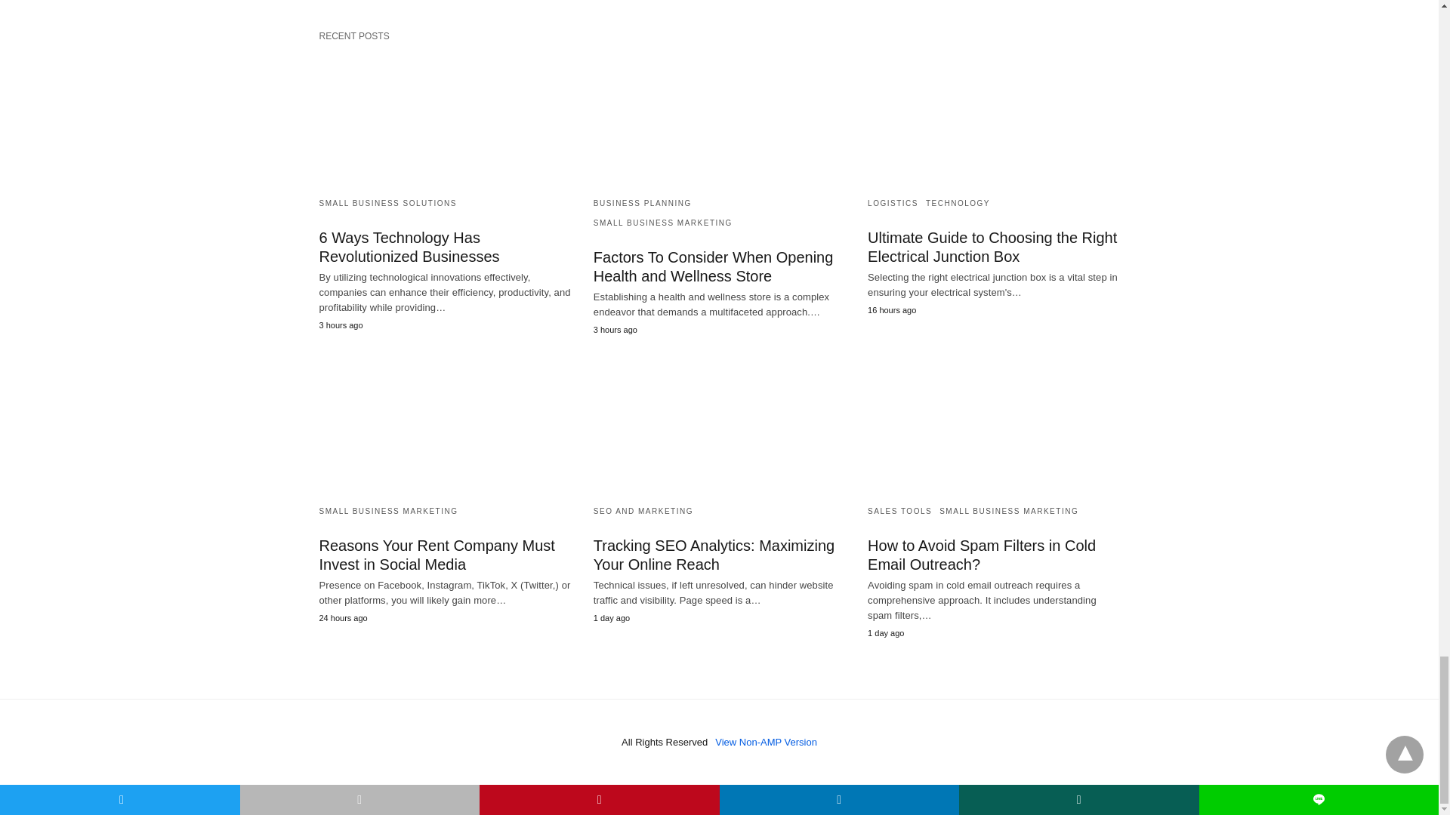 The height and width of the screenshot is (815, 1450). Describe the element at coordinates (388, 510) in the screenshot. I see `SMALL BUSINESS MARKETING` at that location.